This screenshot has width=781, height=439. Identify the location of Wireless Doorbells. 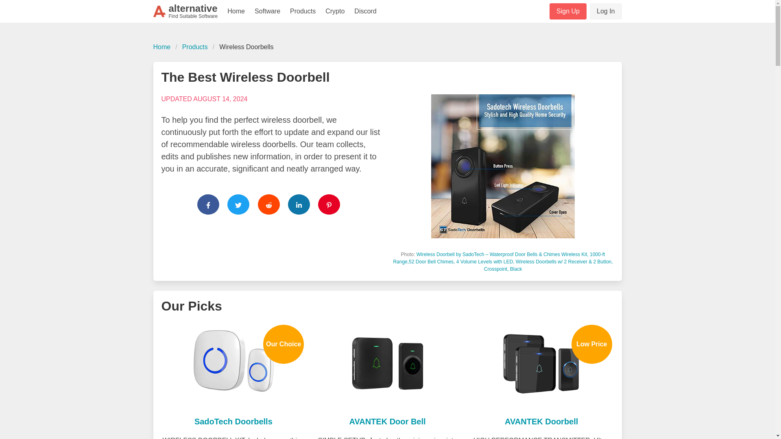
(246, 47).